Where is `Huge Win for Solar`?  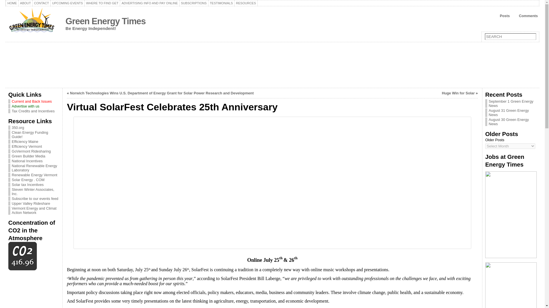 Huge Win for Solar is located at coordinates (458, 93).